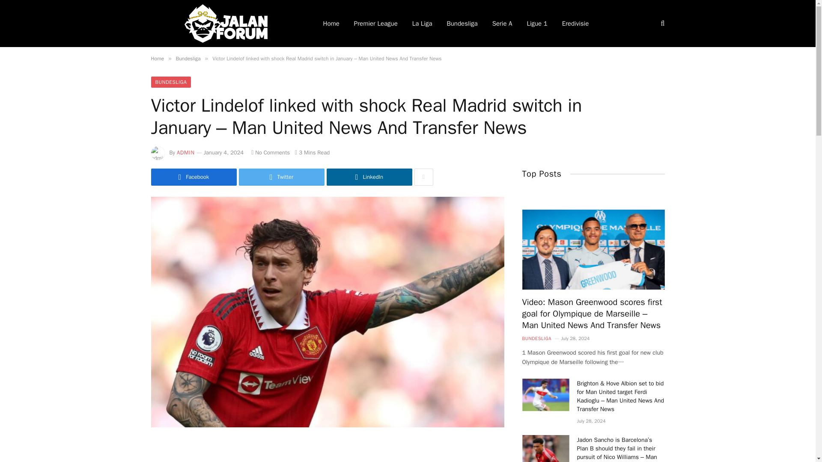 Image resolution: width=822 pixels, height=462 pixels. I want to click on No Comments, so click(271, 152).